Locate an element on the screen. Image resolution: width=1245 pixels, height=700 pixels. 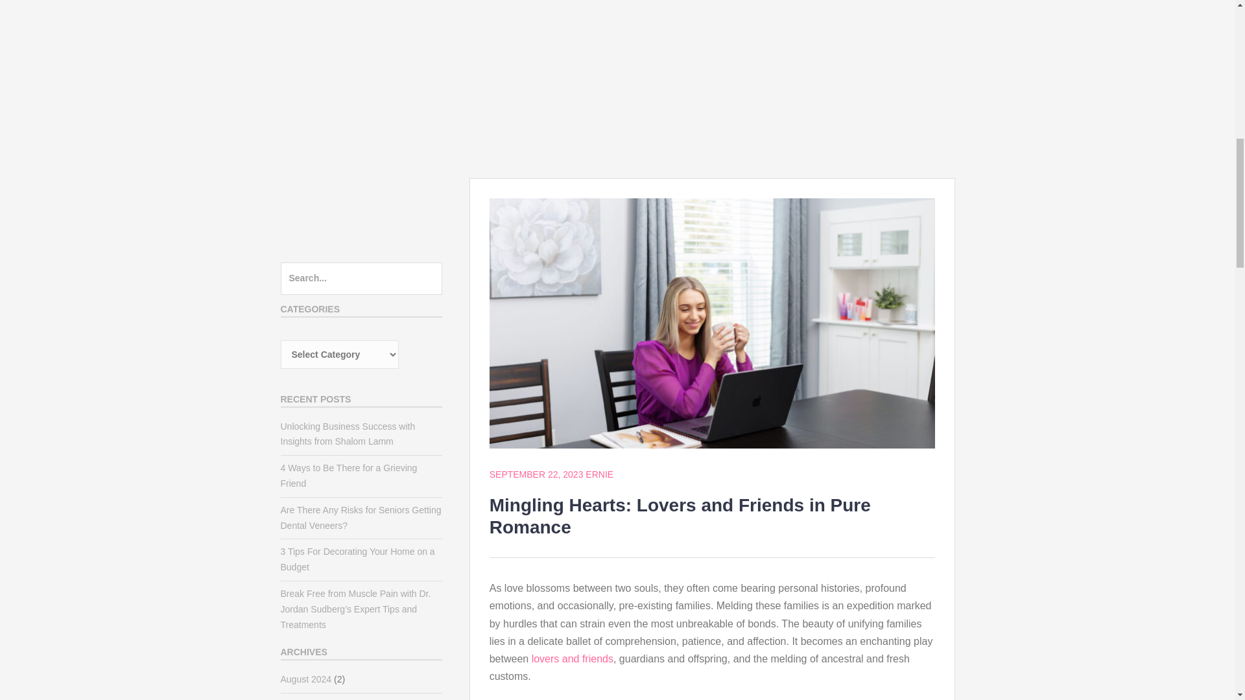
August 2024 is located at coordinates (305, 679).